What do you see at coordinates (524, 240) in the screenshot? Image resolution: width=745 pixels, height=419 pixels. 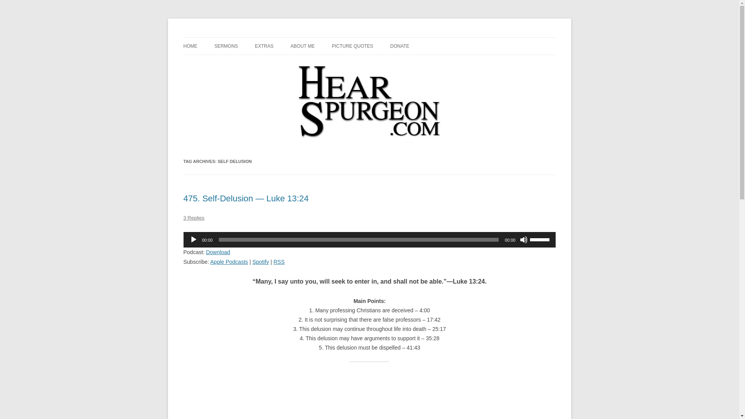 I see `Mute` at bounding box center [524, 240].